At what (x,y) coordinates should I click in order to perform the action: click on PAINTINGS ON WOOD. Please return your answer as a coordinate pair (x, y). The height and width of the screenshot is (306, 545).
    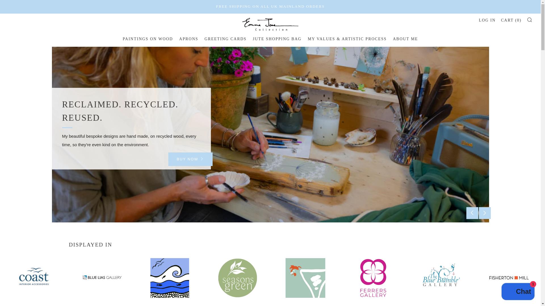
    Looking at the image, I should click on (148, 39).